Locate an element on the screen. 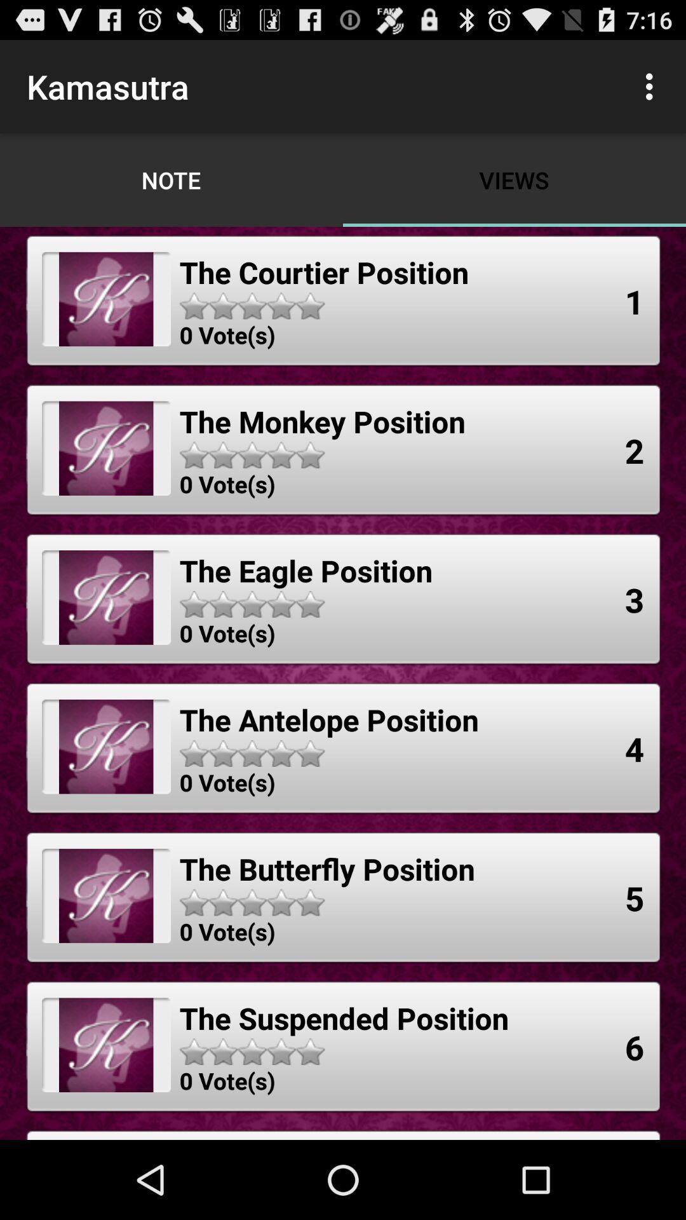 The width and height of the screenshot is (686, 1220). jump until the 3 item is located at coordinates (635, 599).